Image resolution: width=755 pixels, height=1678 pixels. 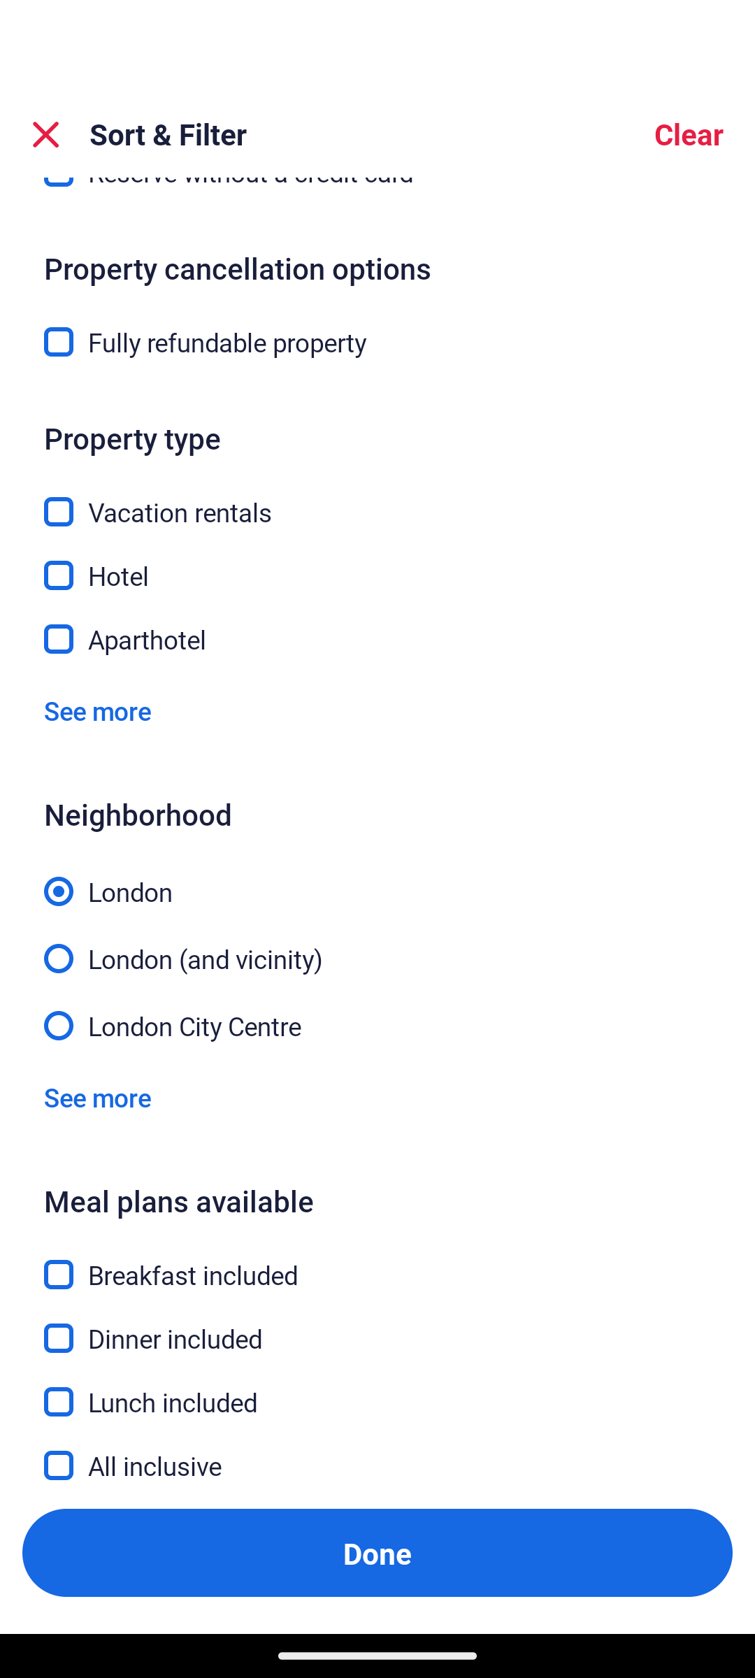 I want to click on Hotel, Hotel, so click(x=377, y=564).